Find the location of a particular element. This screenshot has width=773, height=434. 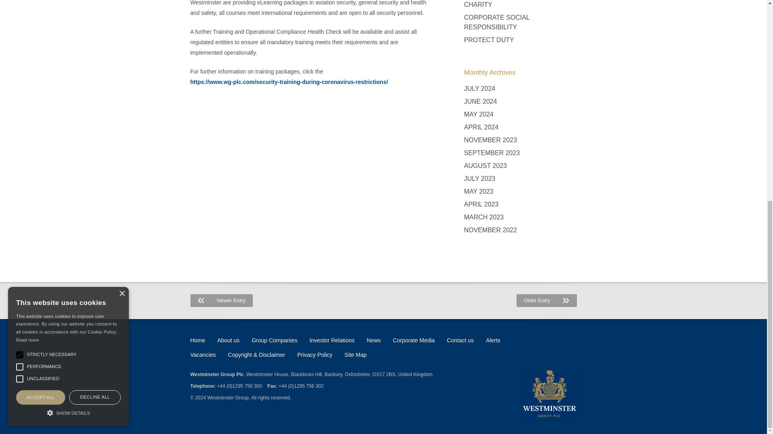

MAY 2024 is located at coordinates (478, 114).